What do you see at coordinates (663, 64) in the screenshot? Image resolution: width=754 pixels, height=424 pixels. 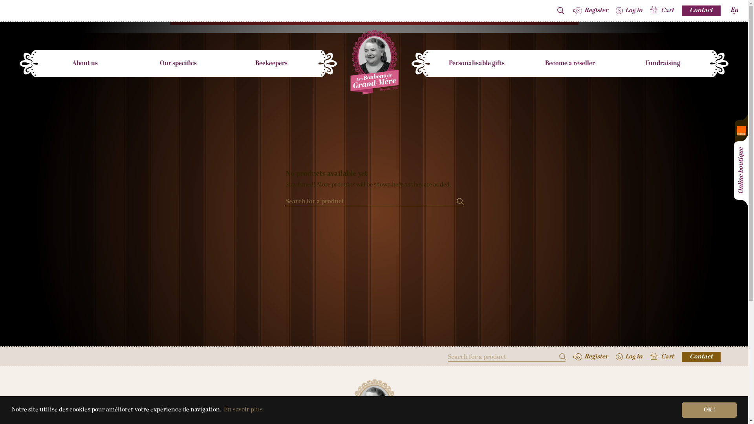 I see `Fundraising` at bounding box center [663, 64].